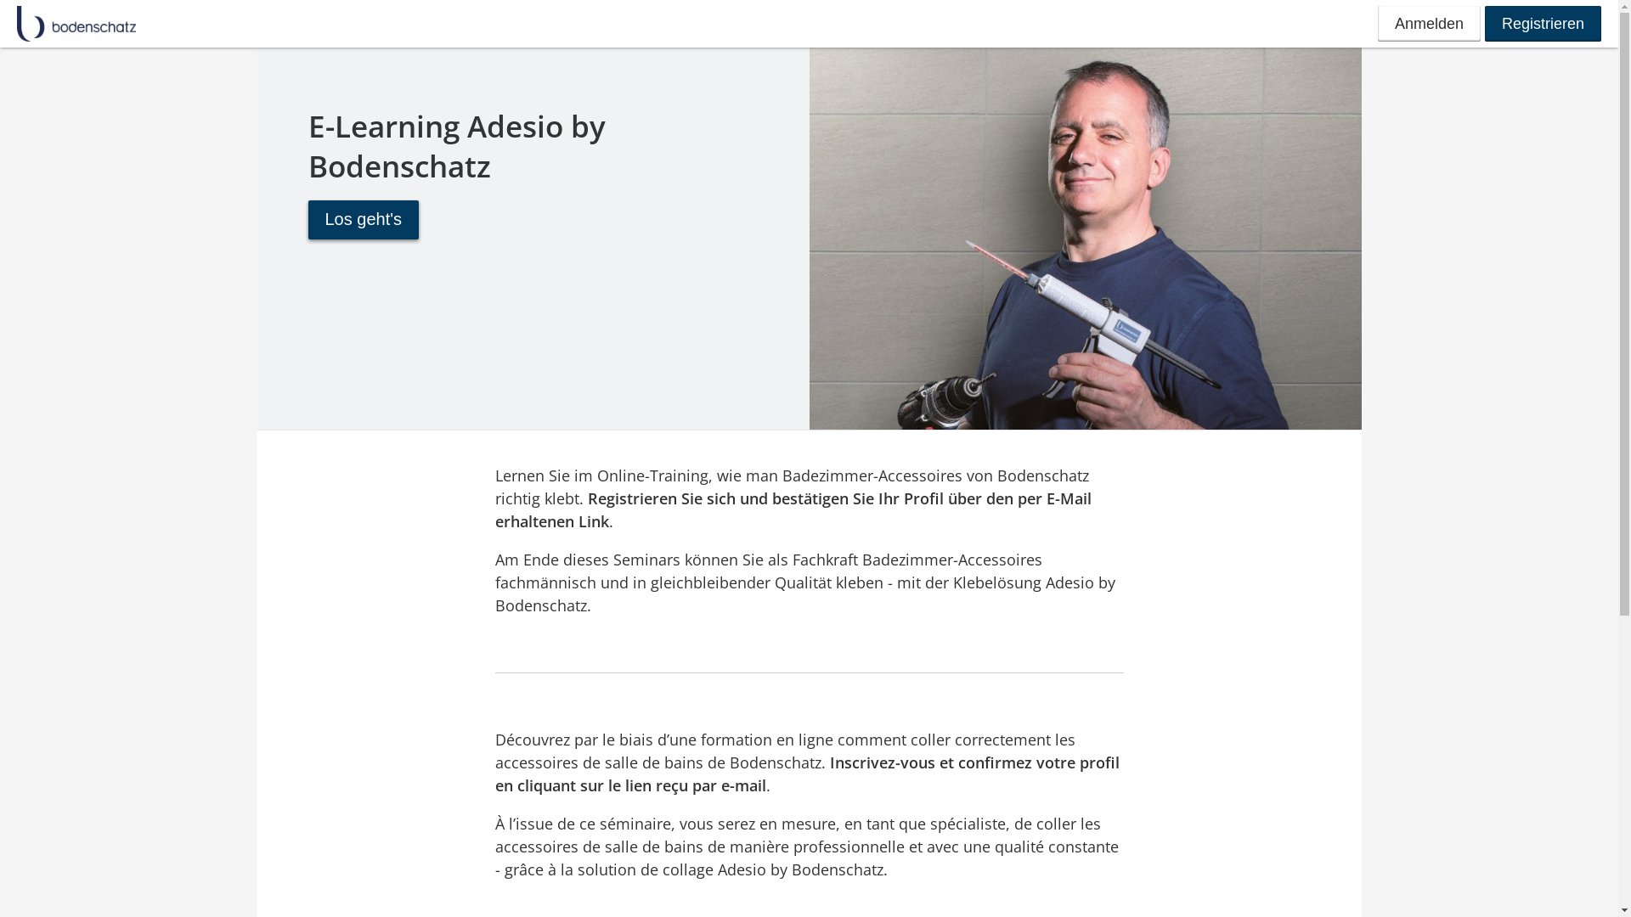 The width and height of the screenshot is (1631, 917). I want to click on Registrieren, so click(1543, 24).